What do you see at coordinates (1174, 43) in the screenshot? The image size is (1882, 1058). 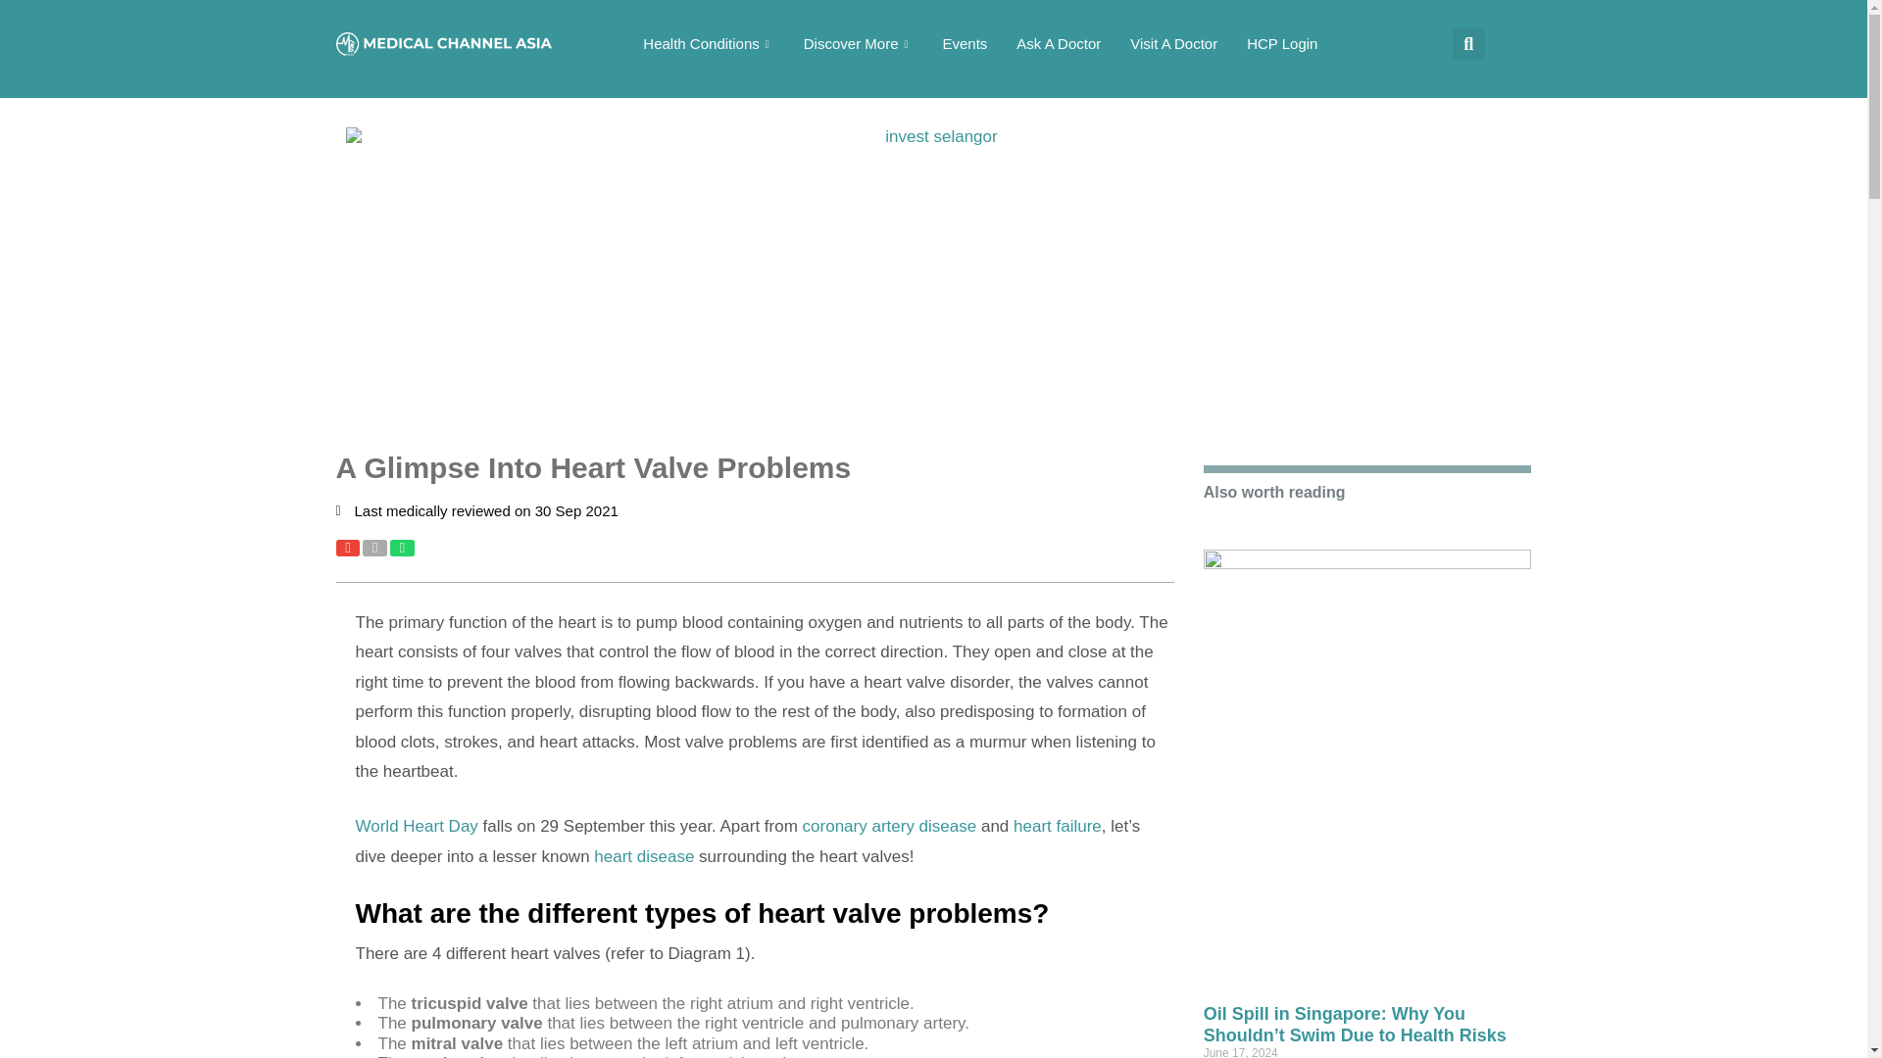 I see `Visit A Doctor` at bounding box center [1174, 43].